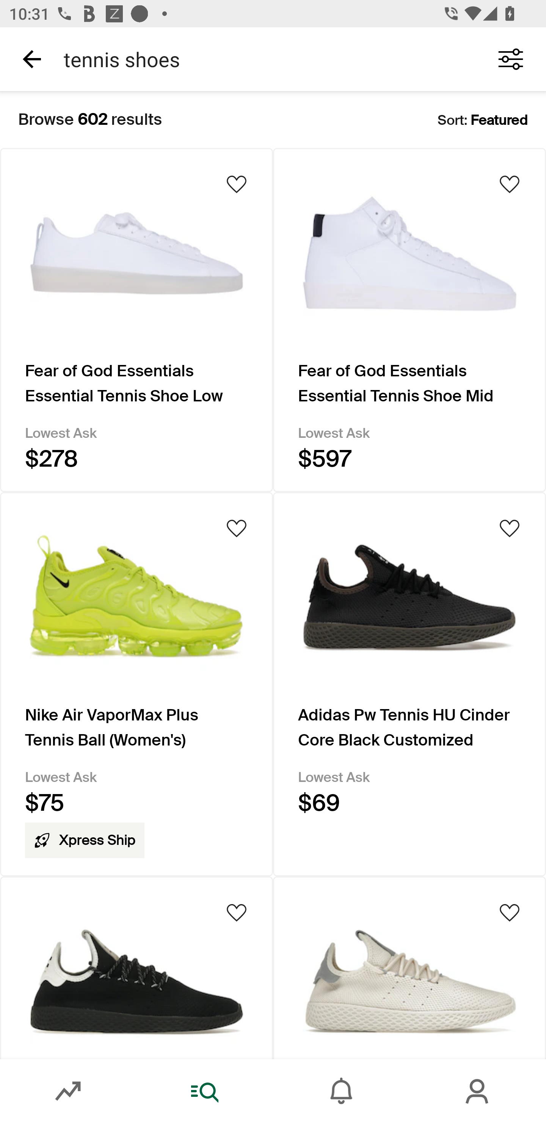 This screenshot has width=546, height=1123. What do you see at coordinates (265, 59) in the screenshot?
I see `tennis shoes` at bounding box center [265, 59].